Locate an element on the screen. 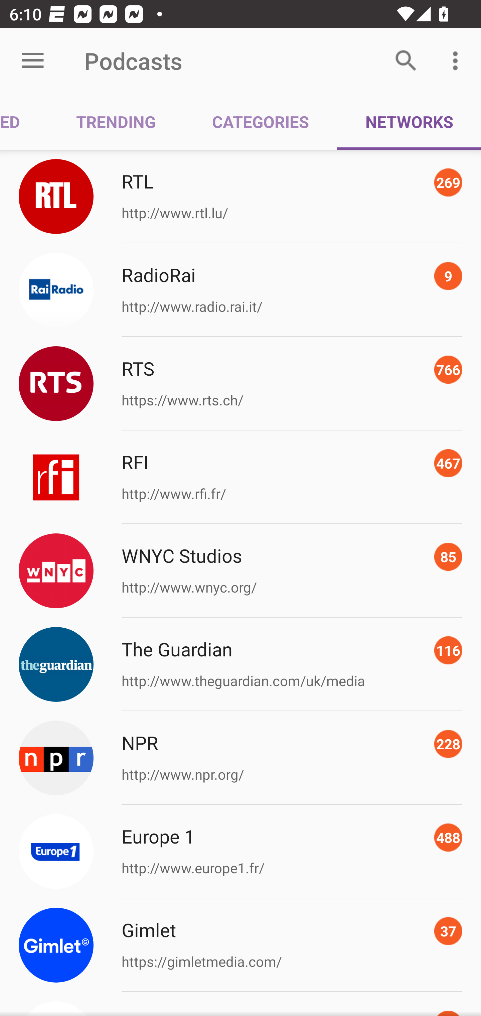 This screenshot has width=481, height=1016. Picture RTS 766 https://www.rts.ch/ is located at coordinates (240, 384).